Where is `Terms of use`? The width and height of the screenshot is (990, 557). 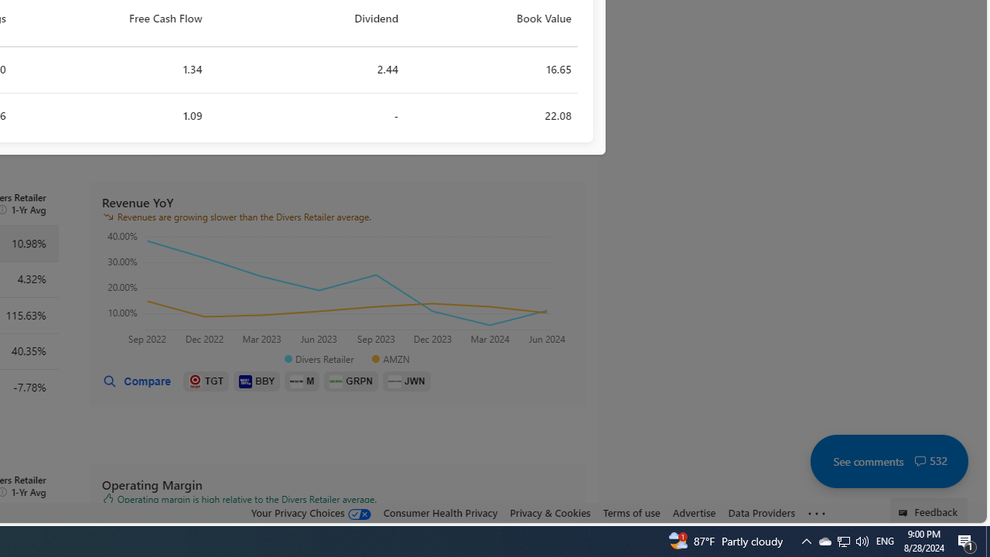
Terms of use is located at coordinates (631, 513).